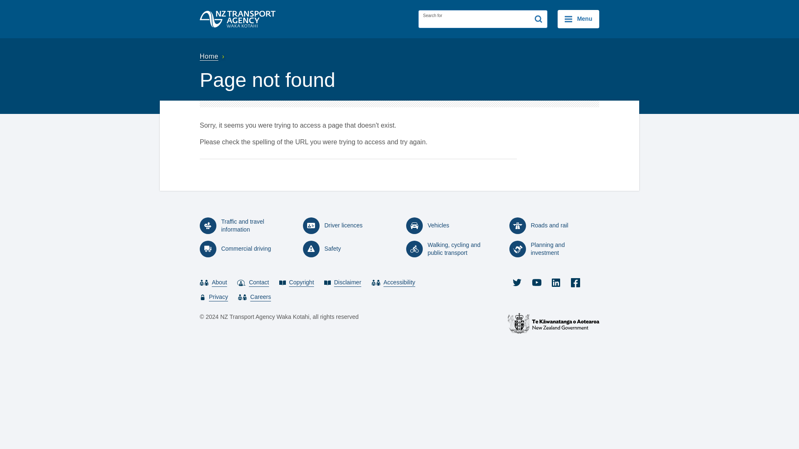 Image resolution: width=799 pixels, height=449 pixels. I want to click on Home, so click(213, 56).